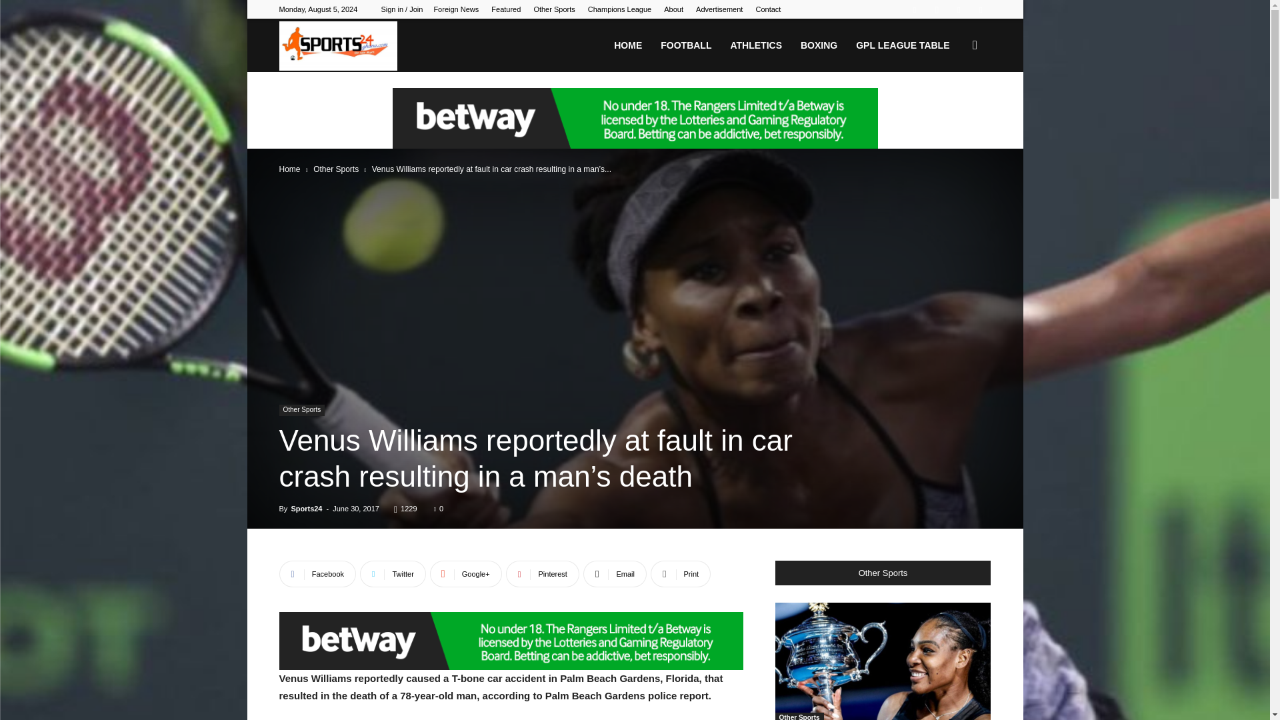 The height and width of the screenshot is (720, 1280). Describe the element at coordinates (819, 45) in the screenshot. I see `BOXING` at that location.